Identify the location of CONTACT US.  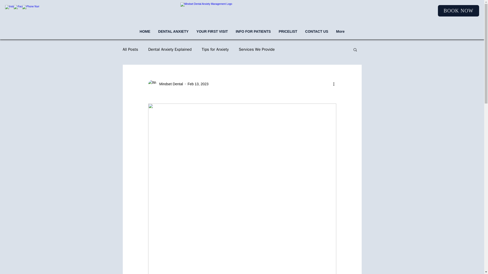
(317, 34).